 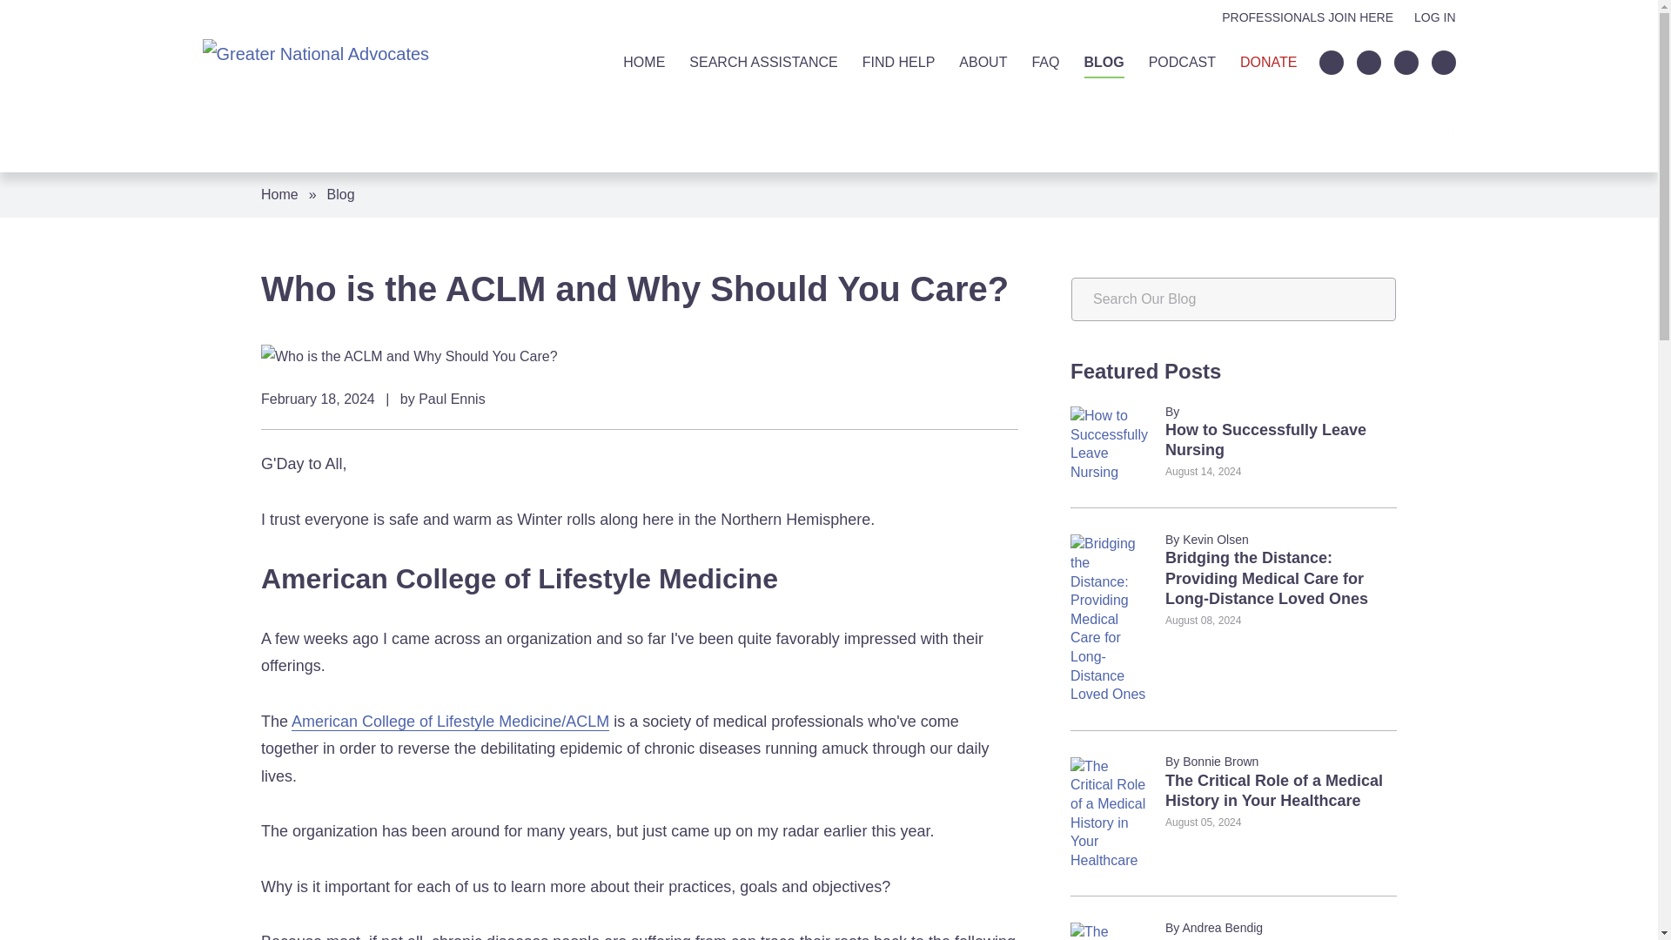 I want to click on LOG IN, so click(x=1434, y=17).